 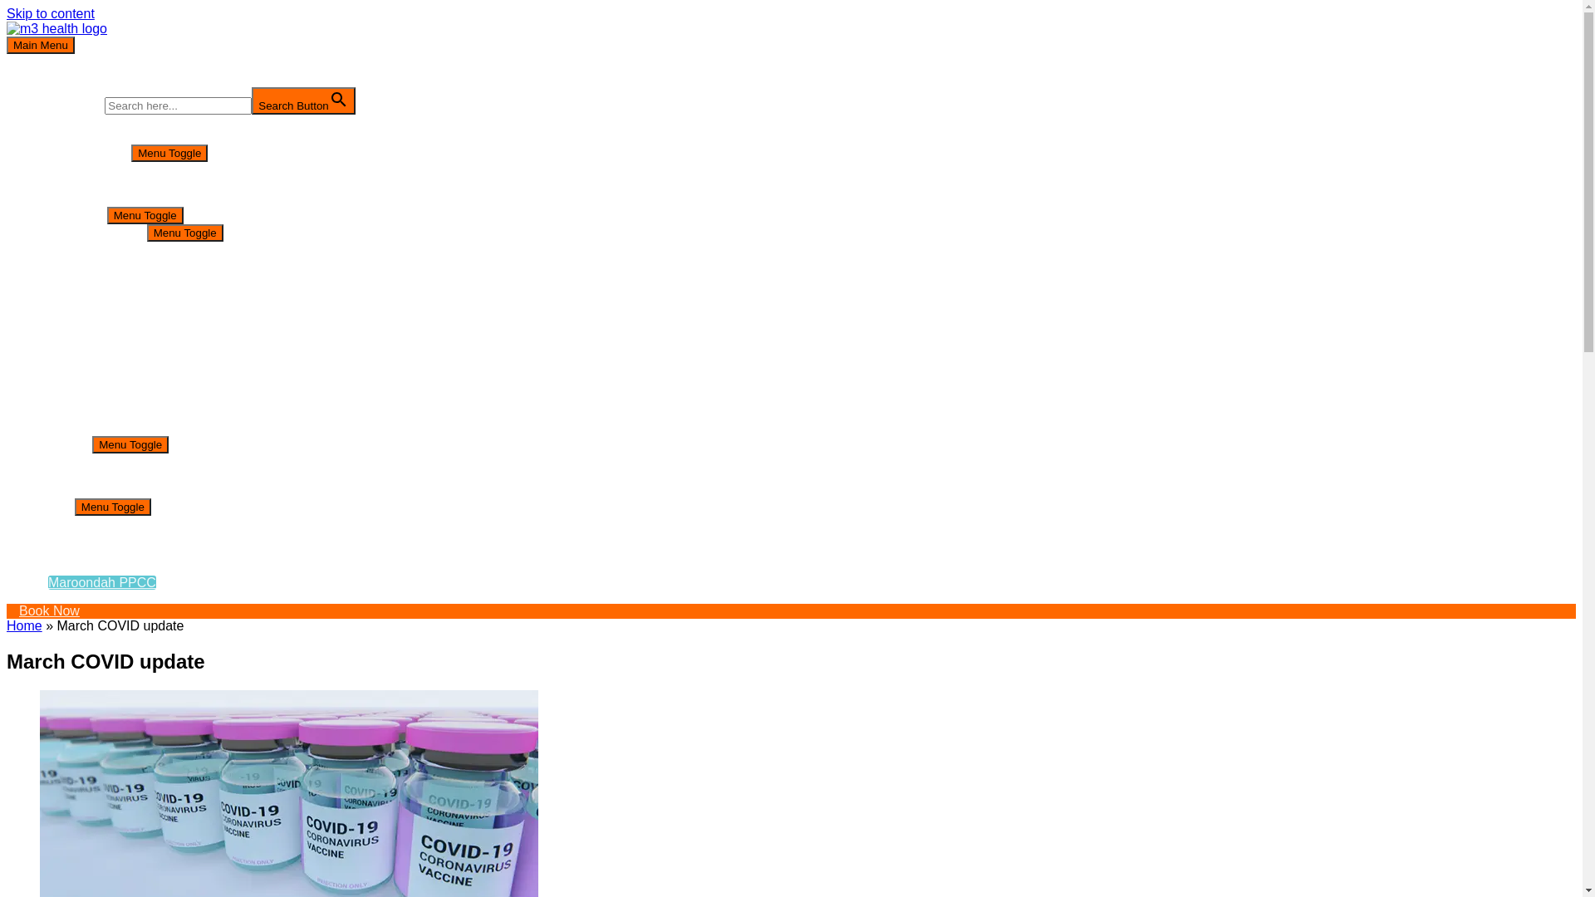 What do you see at coordinates (136, 460) in the screenshot?
I see `M3 Health Bayswater` at bounding box center [136, 460].